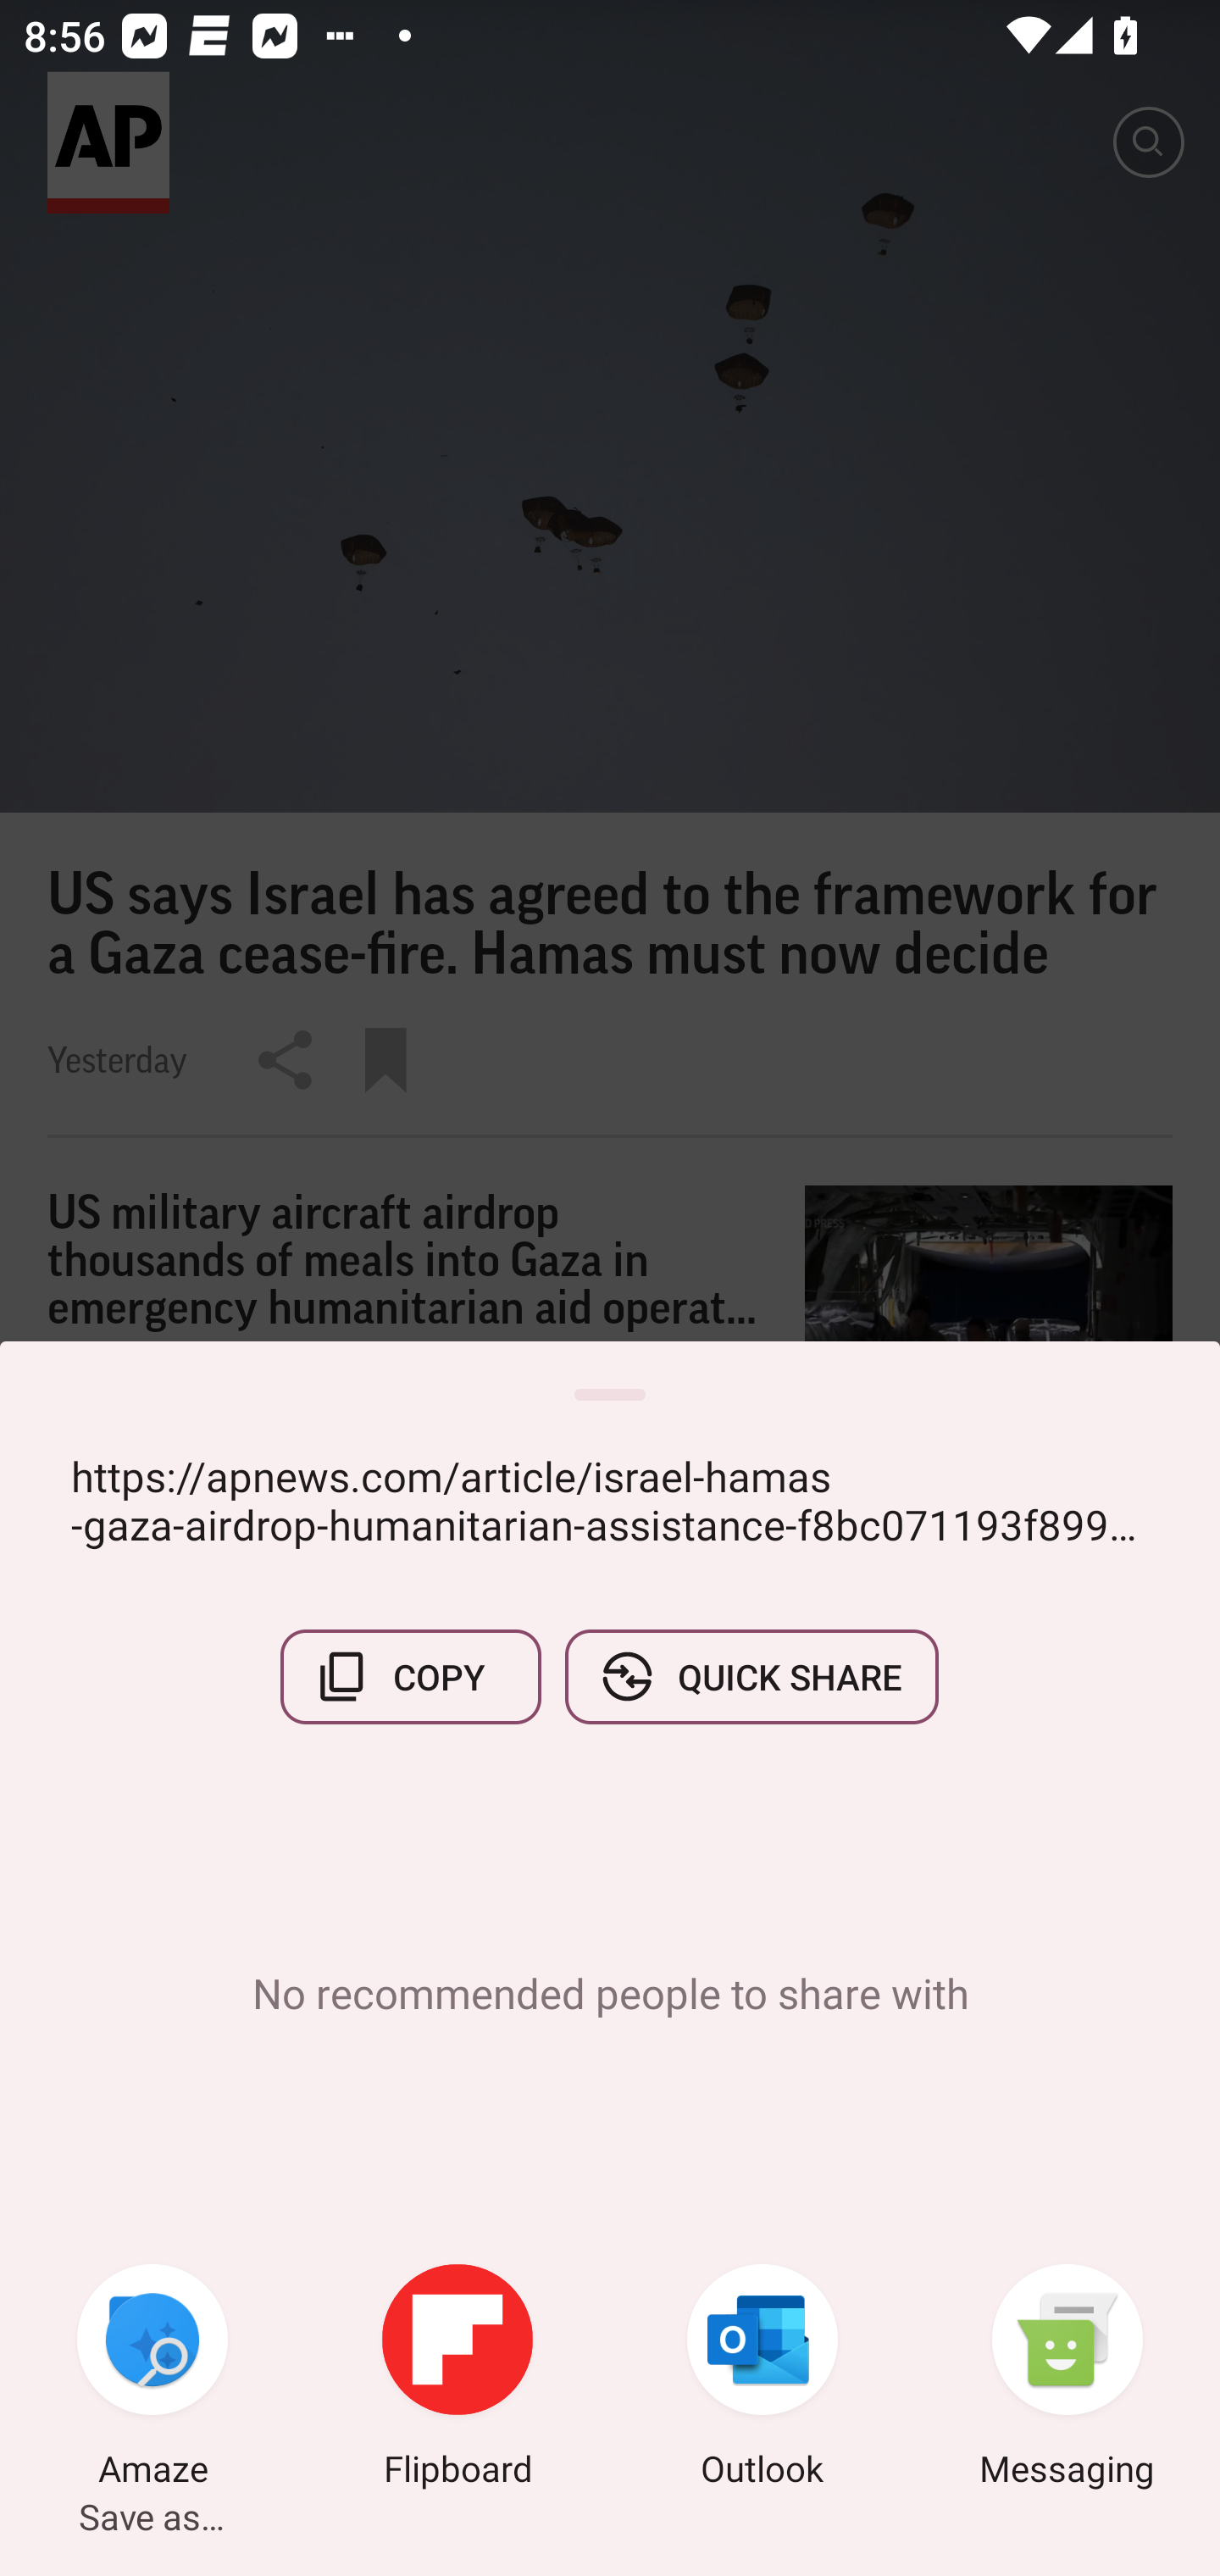  What do you see at coordinates (762, 2379) in the screenshot?
I see `Outlook` at bounding box center [762, 2379].